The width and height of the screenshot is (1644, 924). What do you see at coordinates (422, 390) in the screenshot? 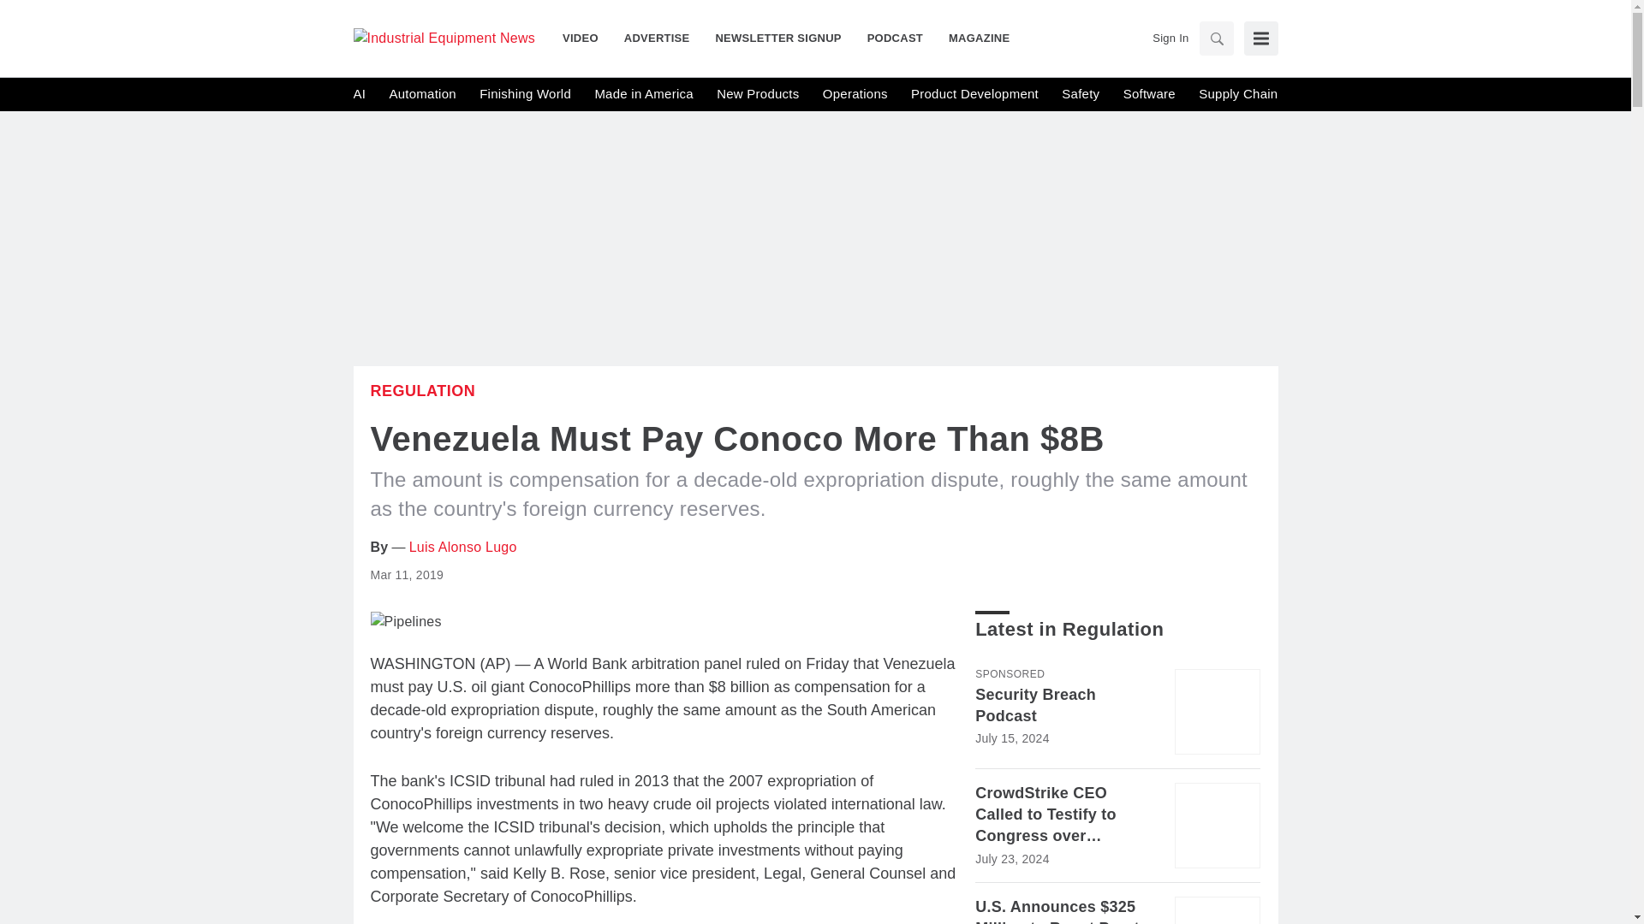
I see `Regulation` at bounding box center [422, 390].